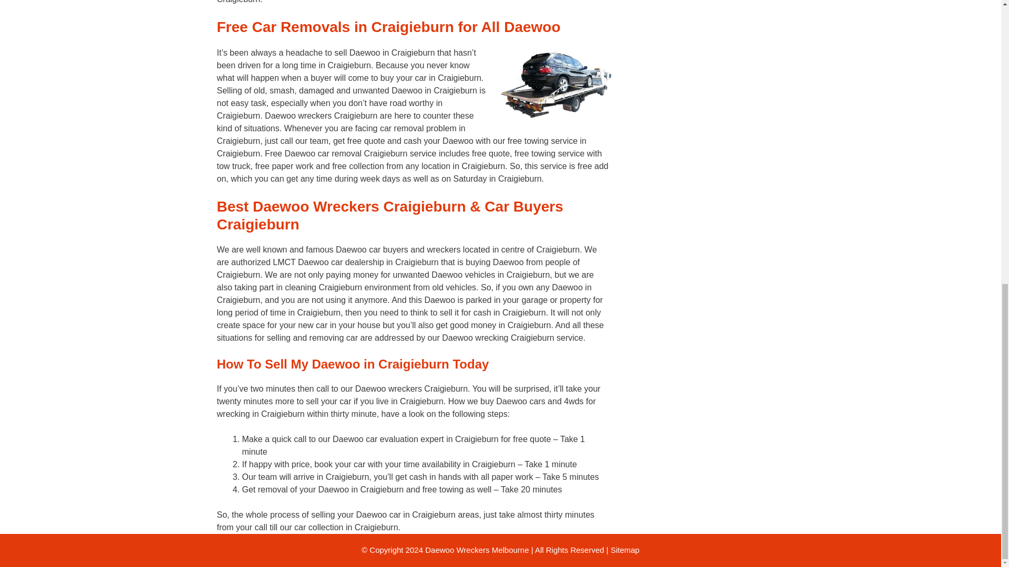 This screenshot has height=567, width=1009. Describe the element at coordinates (625, 550) in the screenshot. I see `Sitemap` at that location.